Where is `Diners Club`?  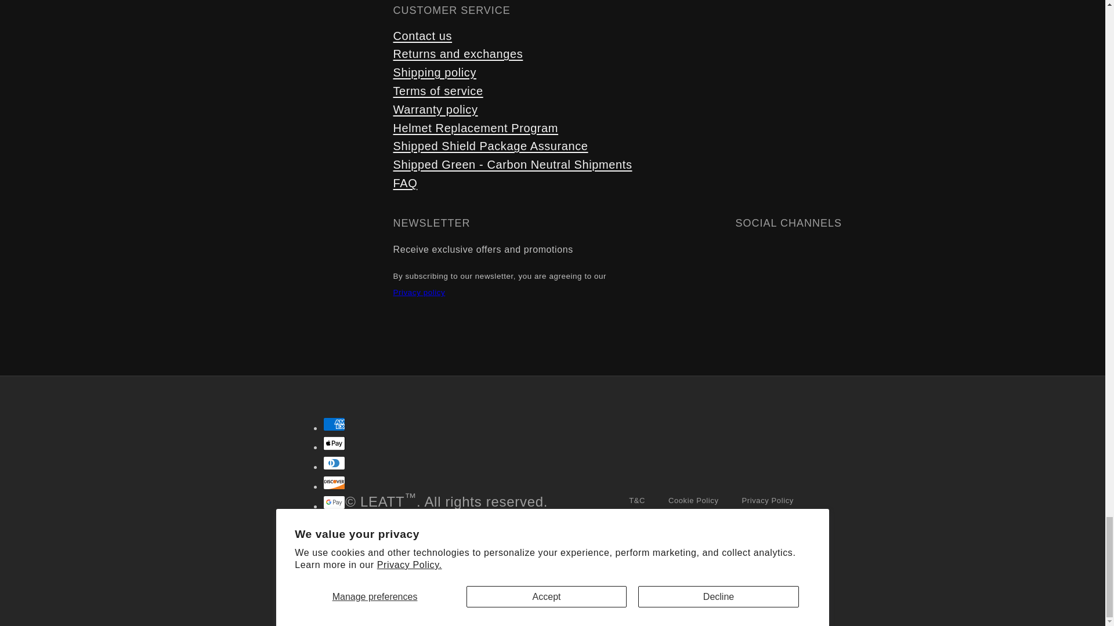
Diners Club is located at coordinates (334, 463).